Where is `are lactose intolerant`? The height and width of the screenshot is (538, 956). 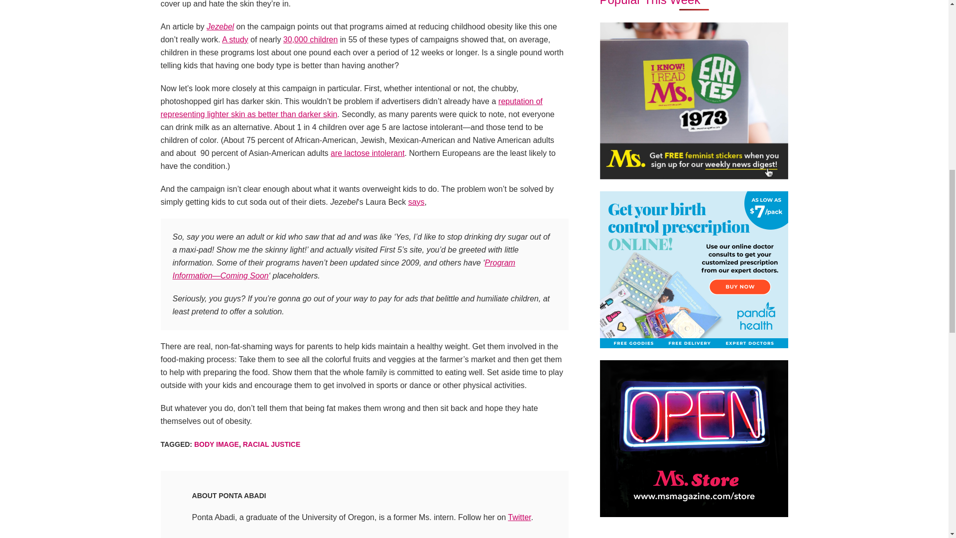
are lactose intolerant is located at coordinates (367, 153).